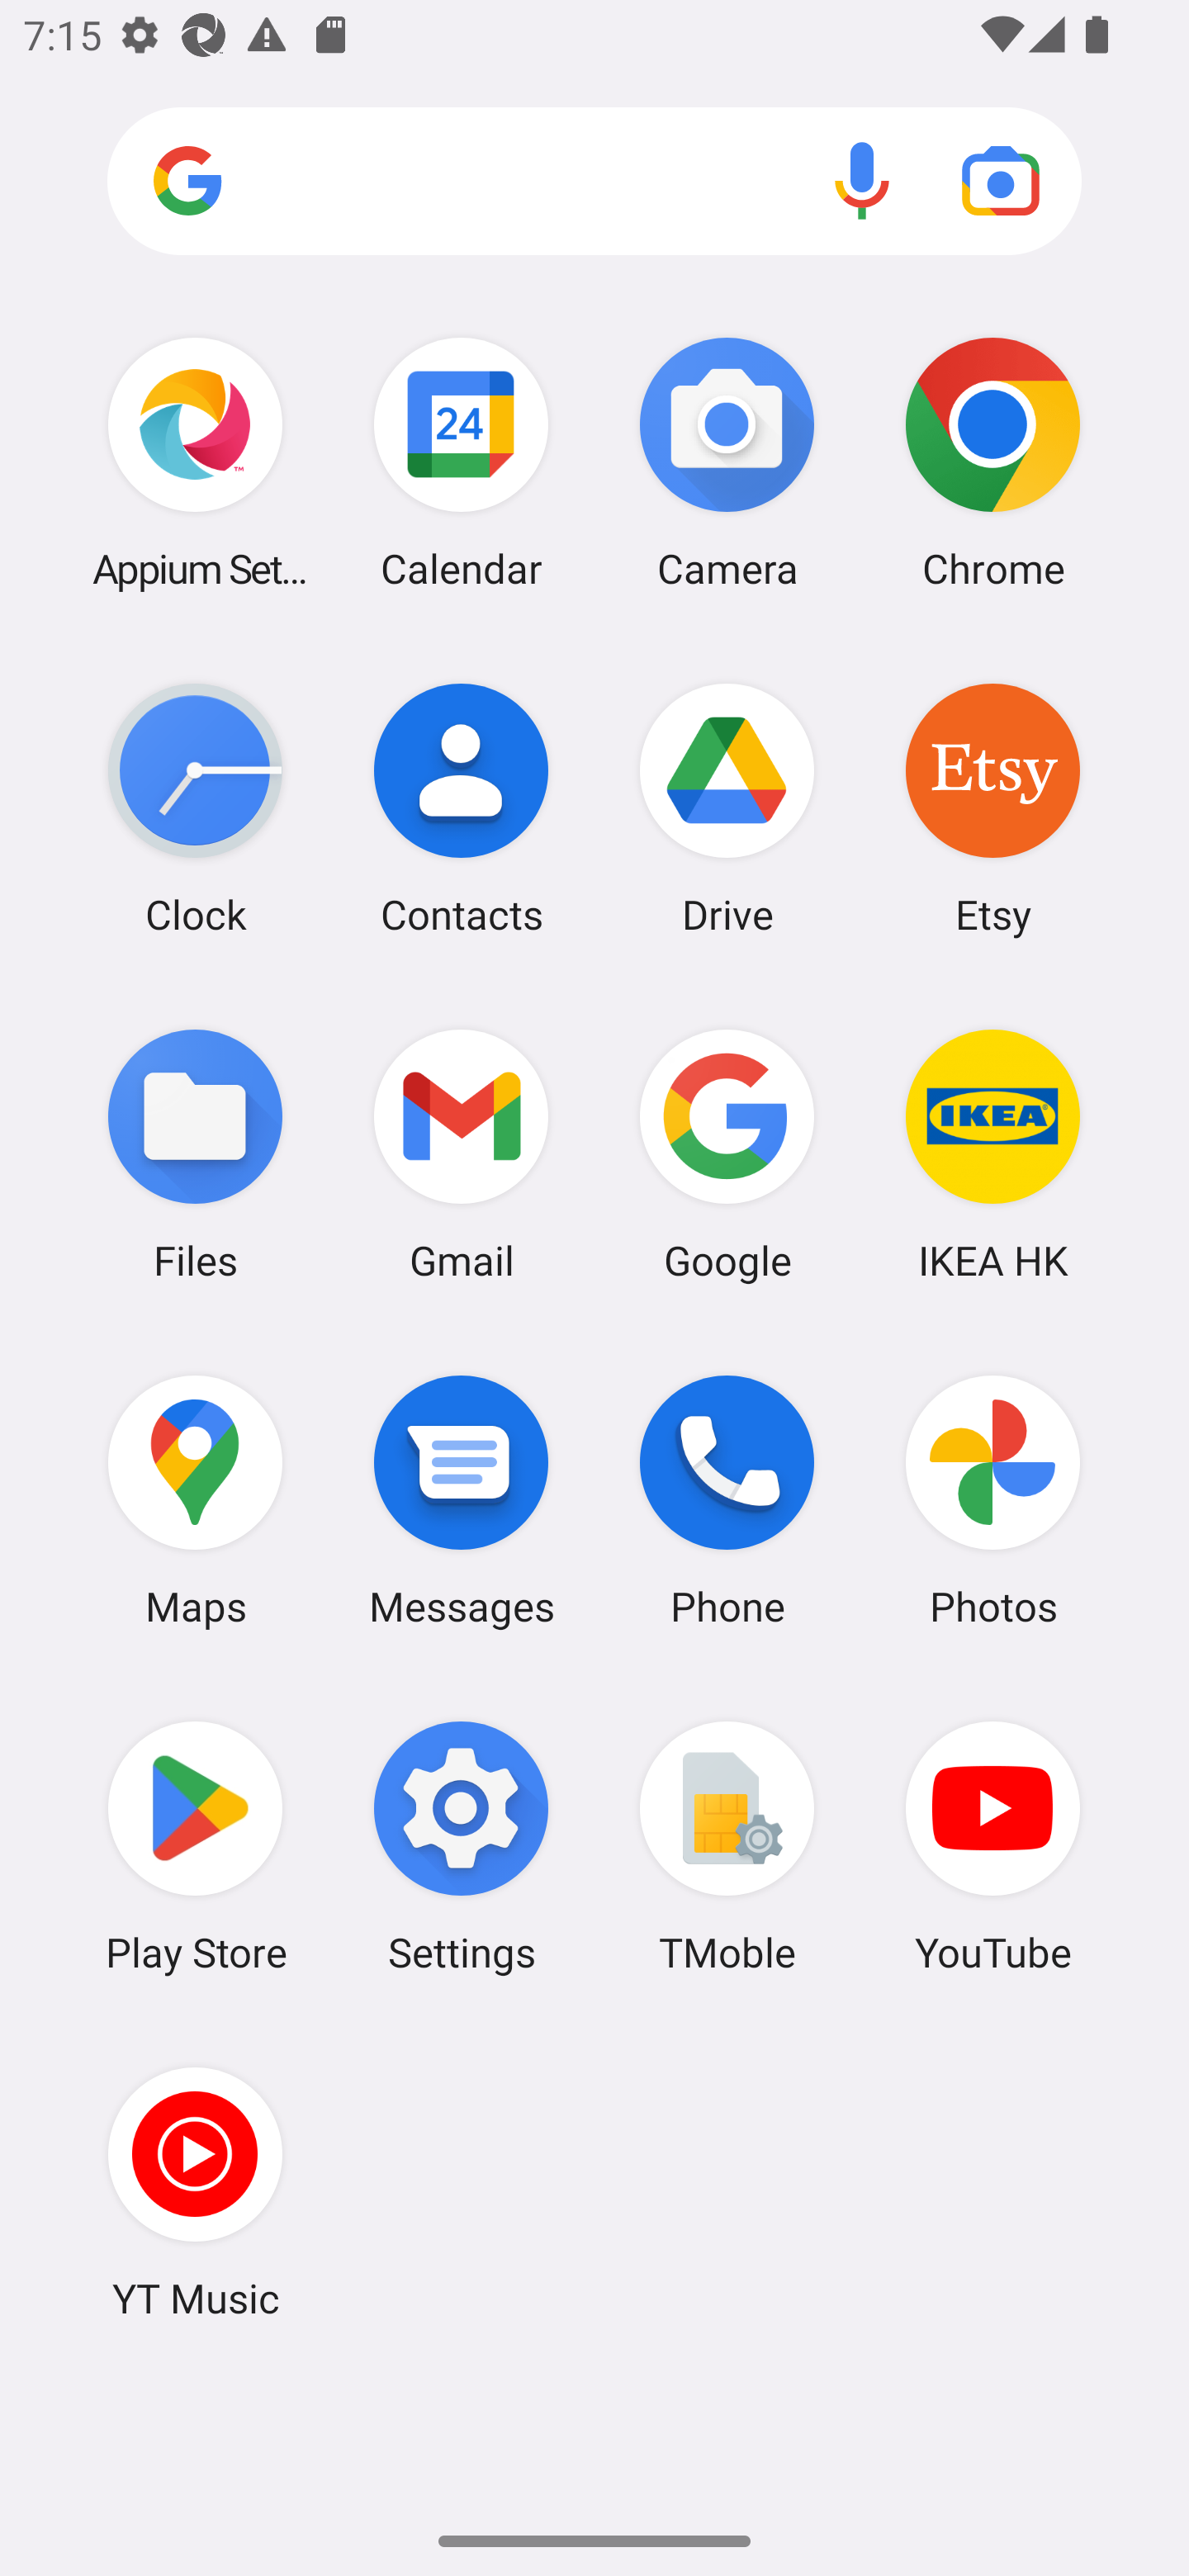 The image size is (1189, 2576). I want to click on Google Lens, so click(1001, 180).